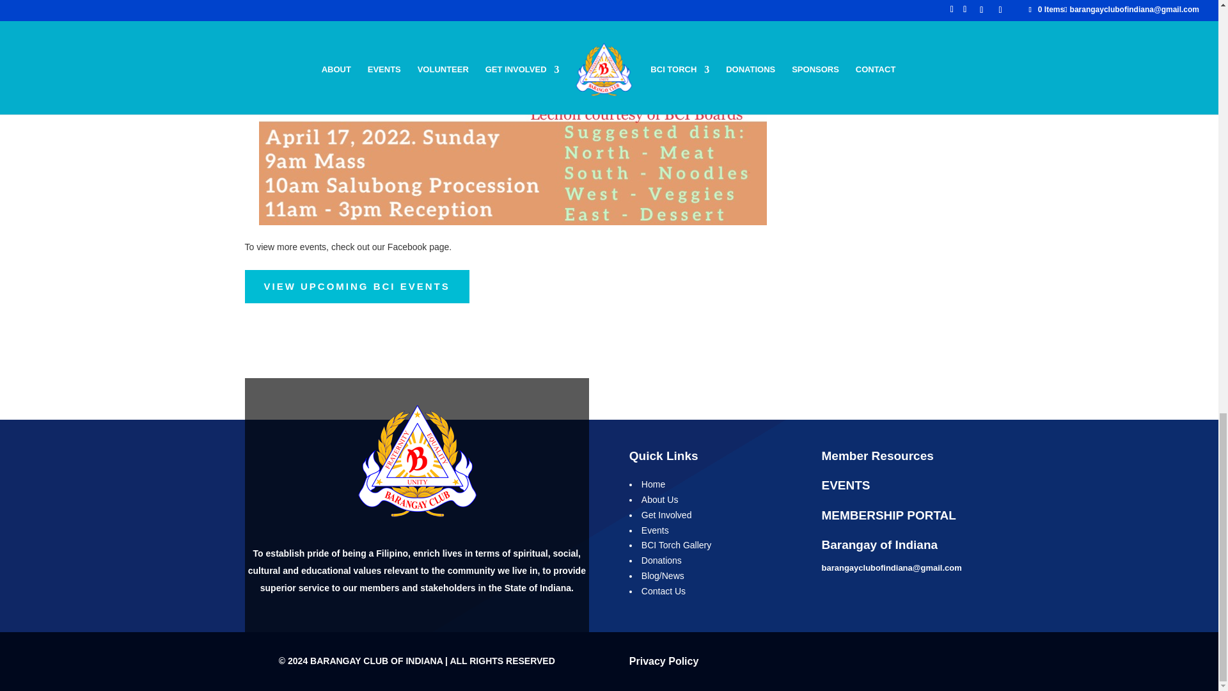 The width and height of the screenshot is (1228, 691). Describe the element at coordinates (417, 462) in the screenshot. I see `Baragay-Club-Logo-200x198` at that location.